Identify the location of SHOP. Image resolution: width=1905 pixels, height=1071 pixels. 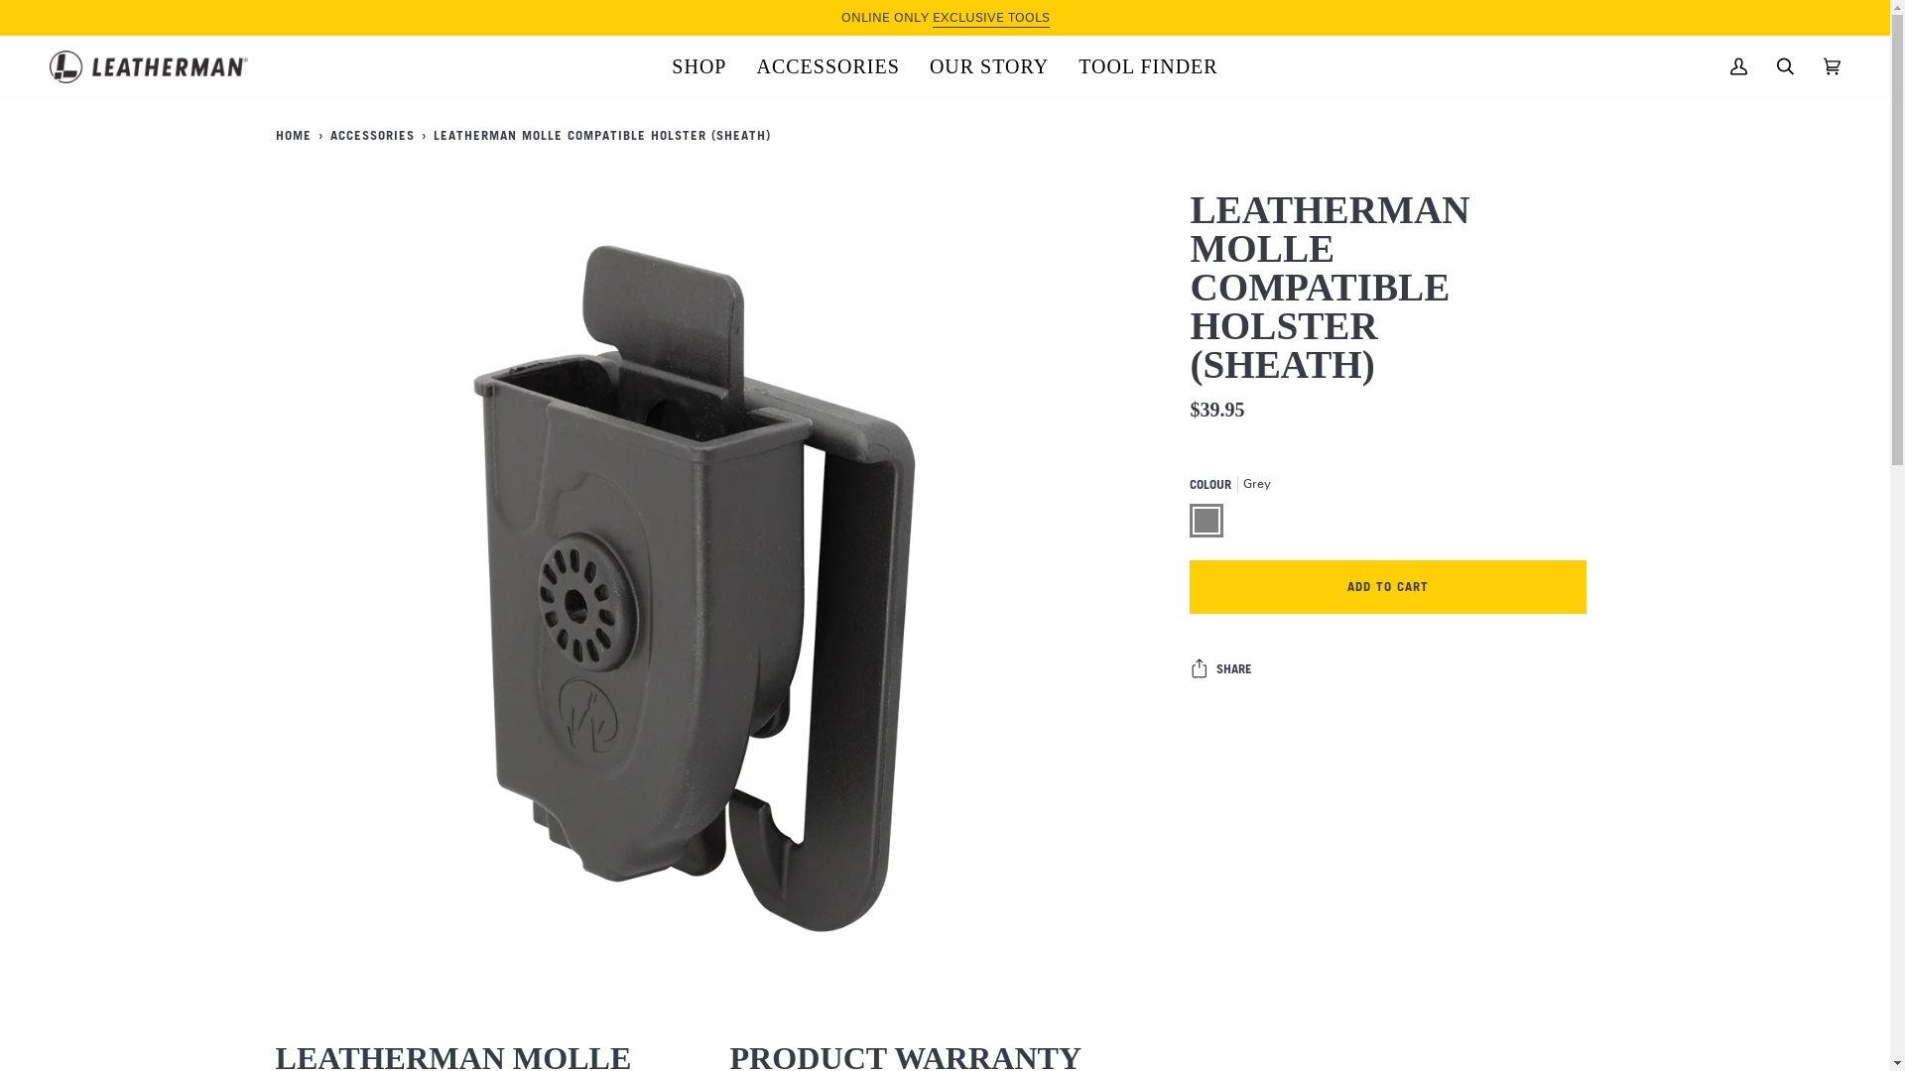
(698, 67).